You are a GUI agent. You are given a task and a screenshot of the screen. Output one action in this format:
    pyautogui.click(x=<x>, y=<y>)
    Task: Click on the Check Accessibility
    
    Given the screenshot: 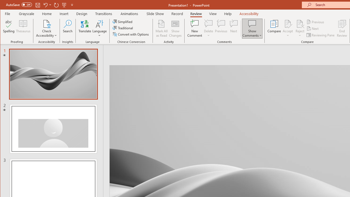 What is the action you would take?
    pyautogui.click(x=46, y=28)
    